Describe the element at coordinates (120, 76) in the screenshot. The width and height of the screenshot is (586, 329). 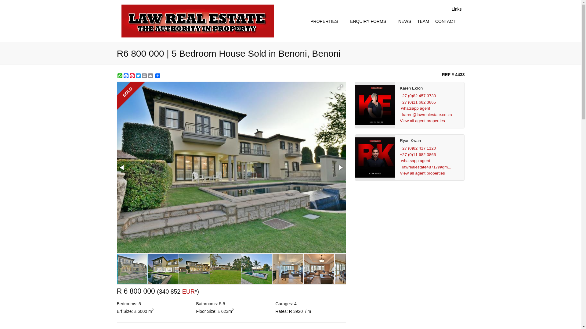
I see `WhatsApp` at that location.